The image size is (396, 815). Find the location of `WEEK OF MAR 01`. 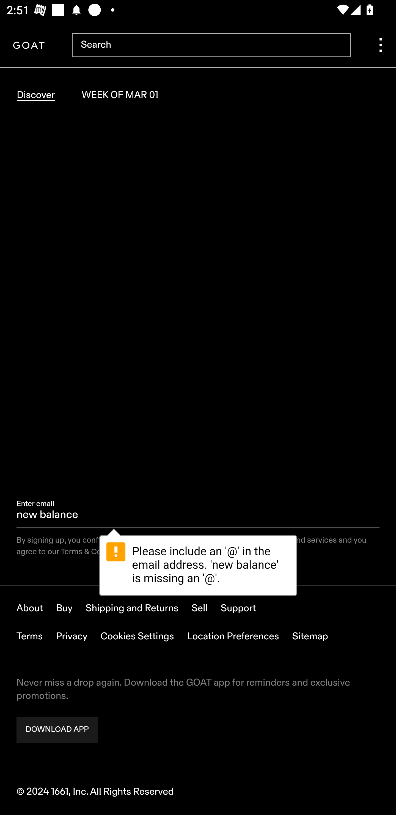

WEEK OF MAR 01 is located at coordinates (120, 95).